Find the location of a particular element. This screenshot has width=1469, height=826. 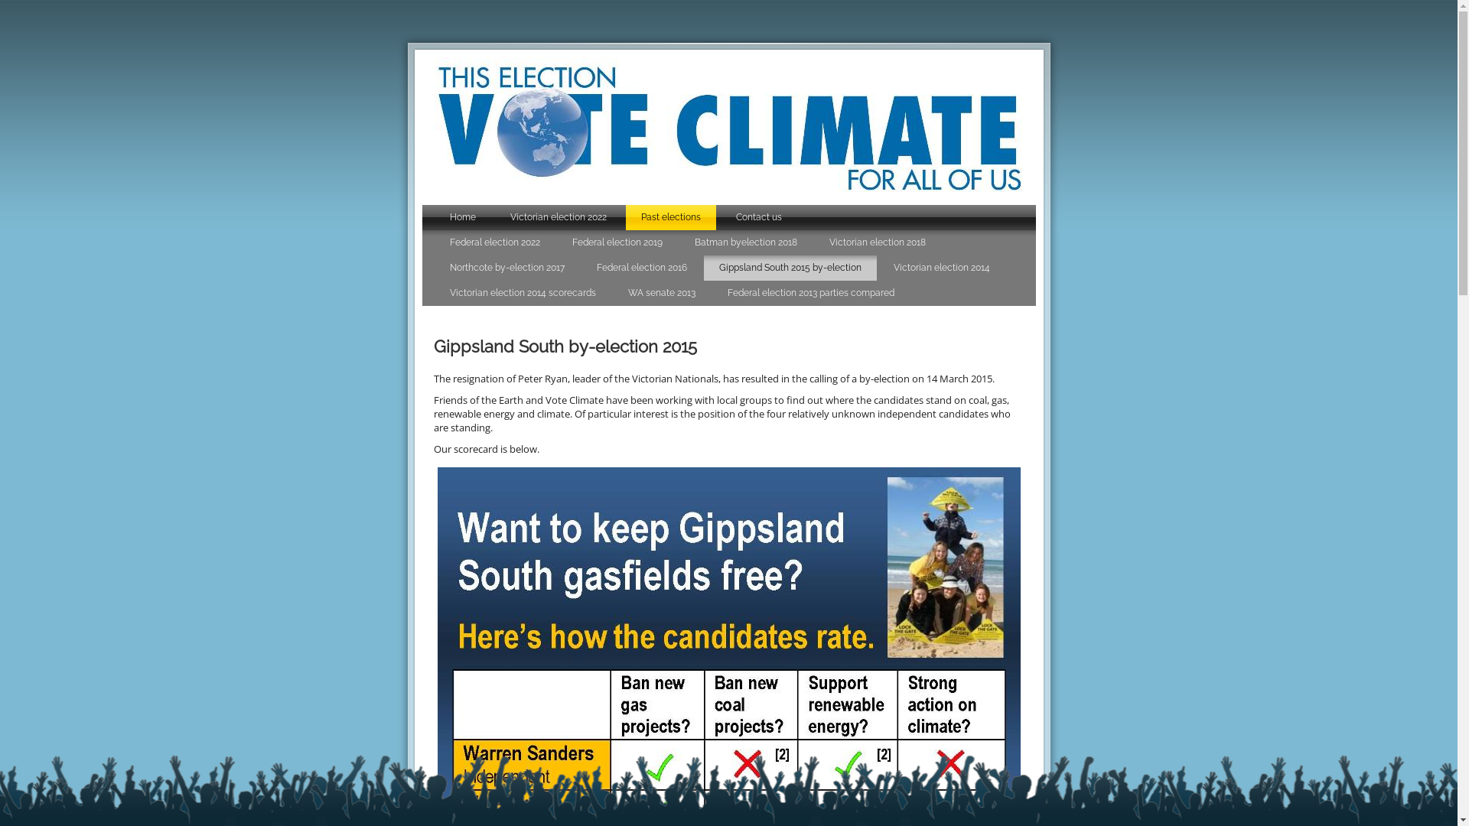

Victorian election 2022 is located at coordinates (559, 217).